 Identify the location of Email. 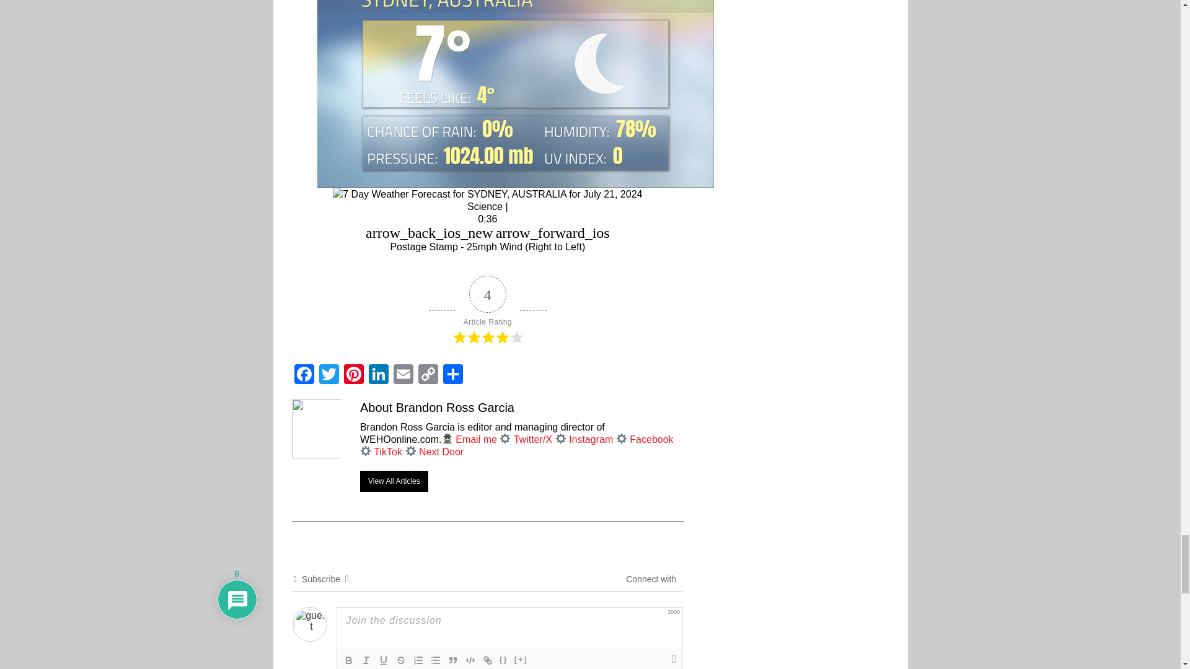
(403, 374).